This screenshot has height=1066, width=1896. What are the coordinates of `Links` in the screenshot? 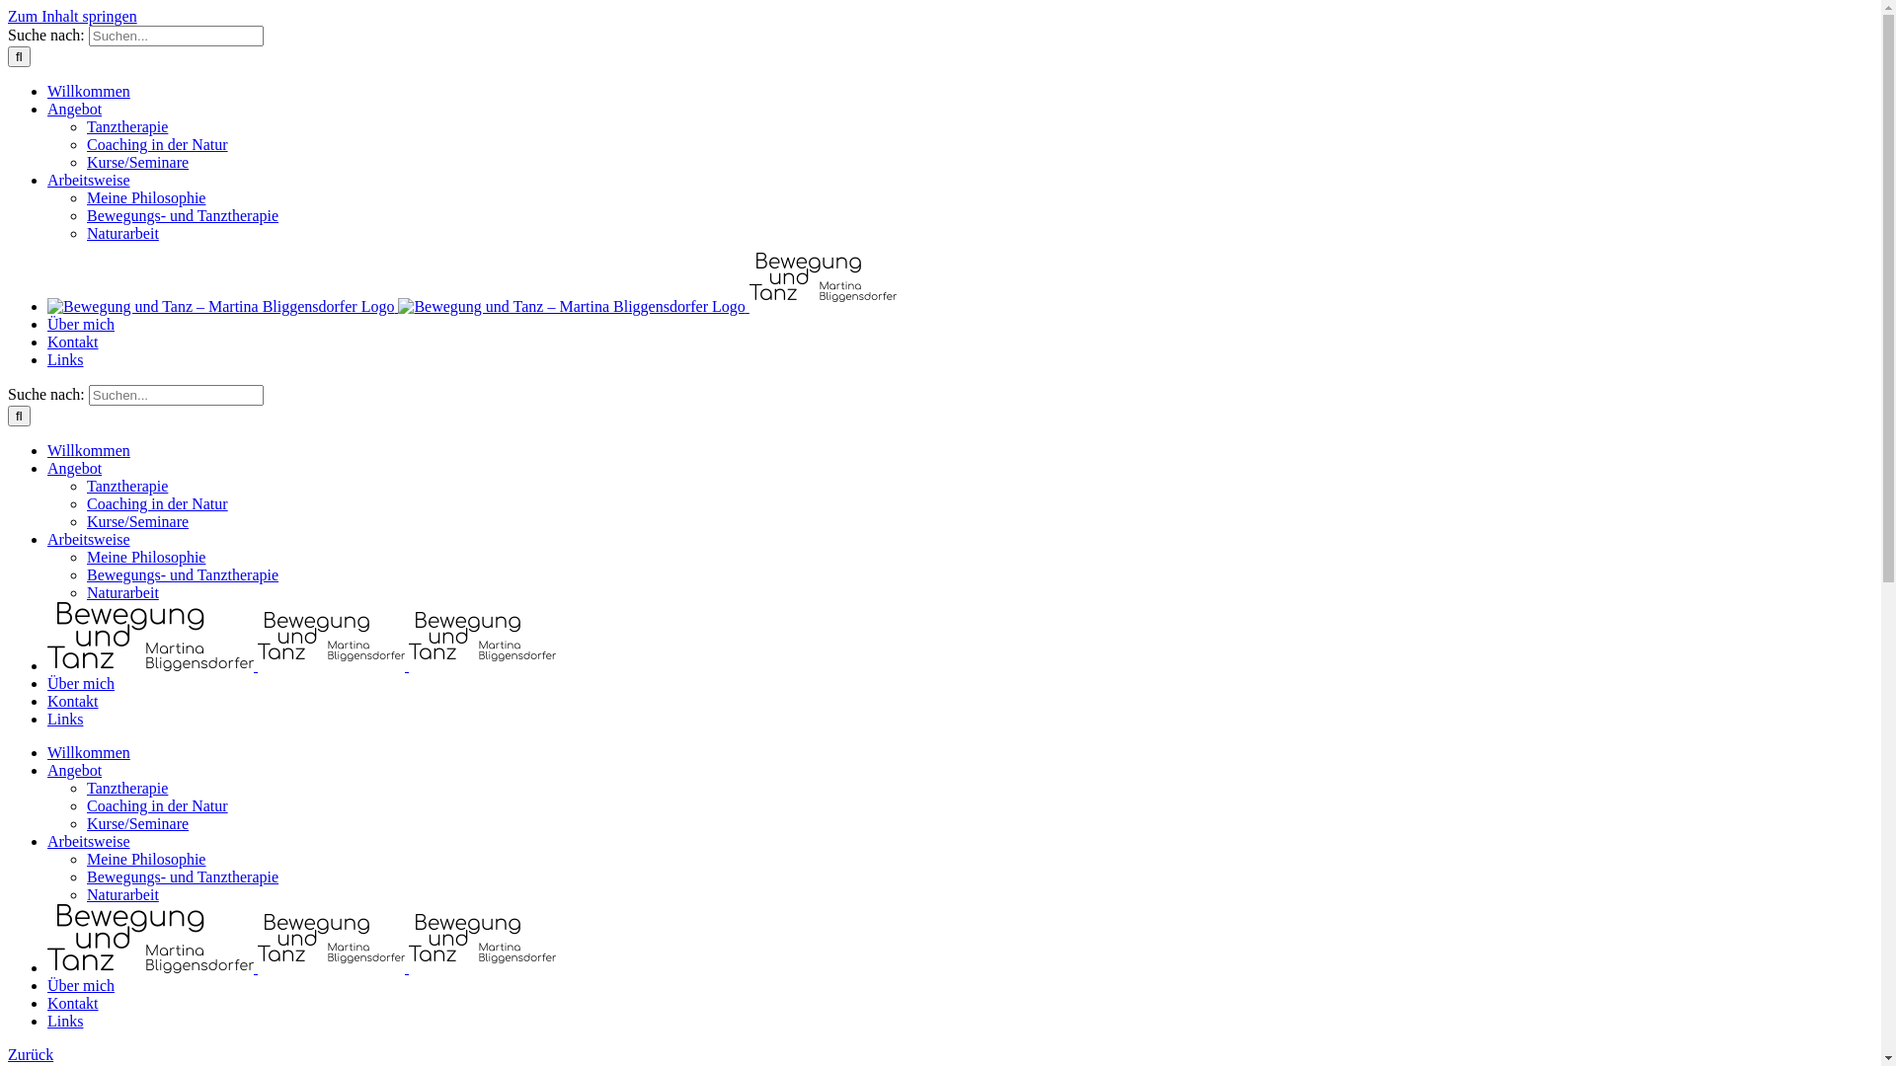 It's located at (65, 359).